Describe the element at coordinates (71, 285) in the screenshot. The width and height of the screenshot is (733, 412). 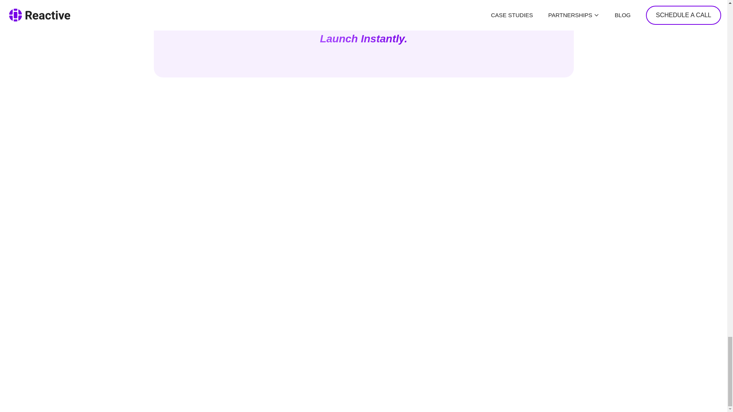
I see `Privacy Policy` at that location.